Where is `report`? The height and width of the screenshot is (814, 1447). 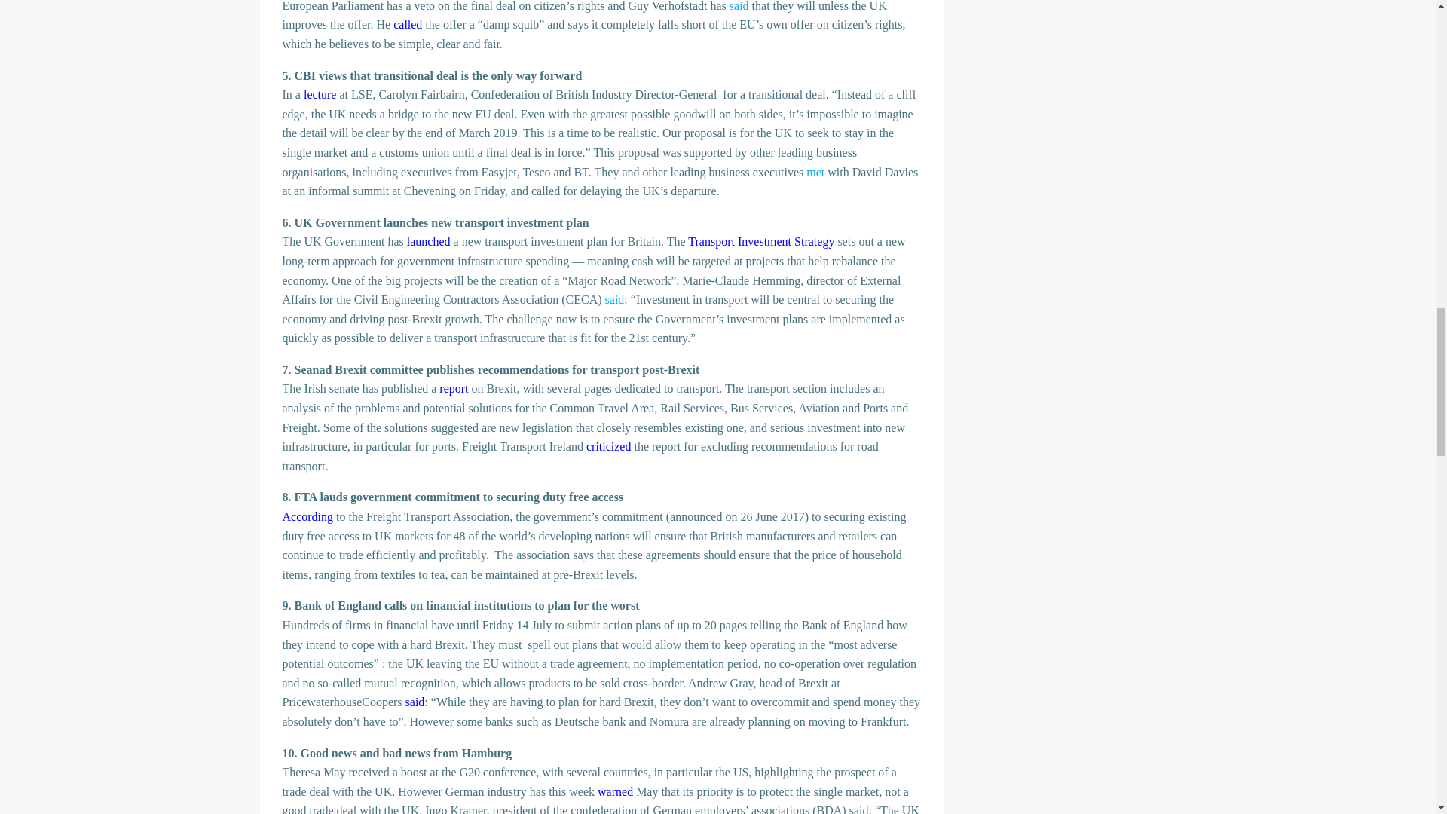 report is located at coordinates (454, 387).